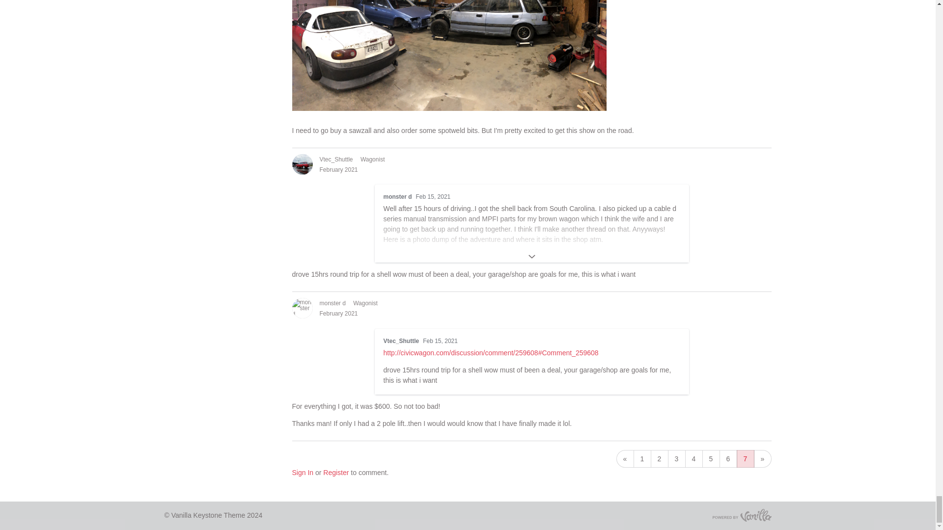 This screenshot has height=530, width=943. I want to click on Expand, so click(531, 256).